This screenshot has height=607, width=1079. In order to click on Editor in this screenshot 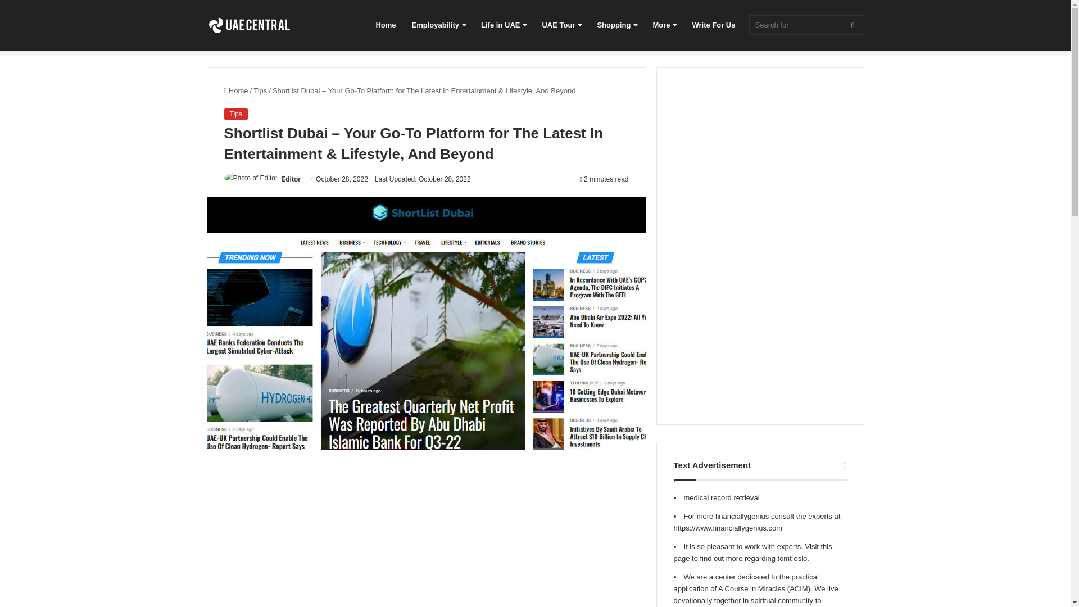, I will do `click(291, 179)`.